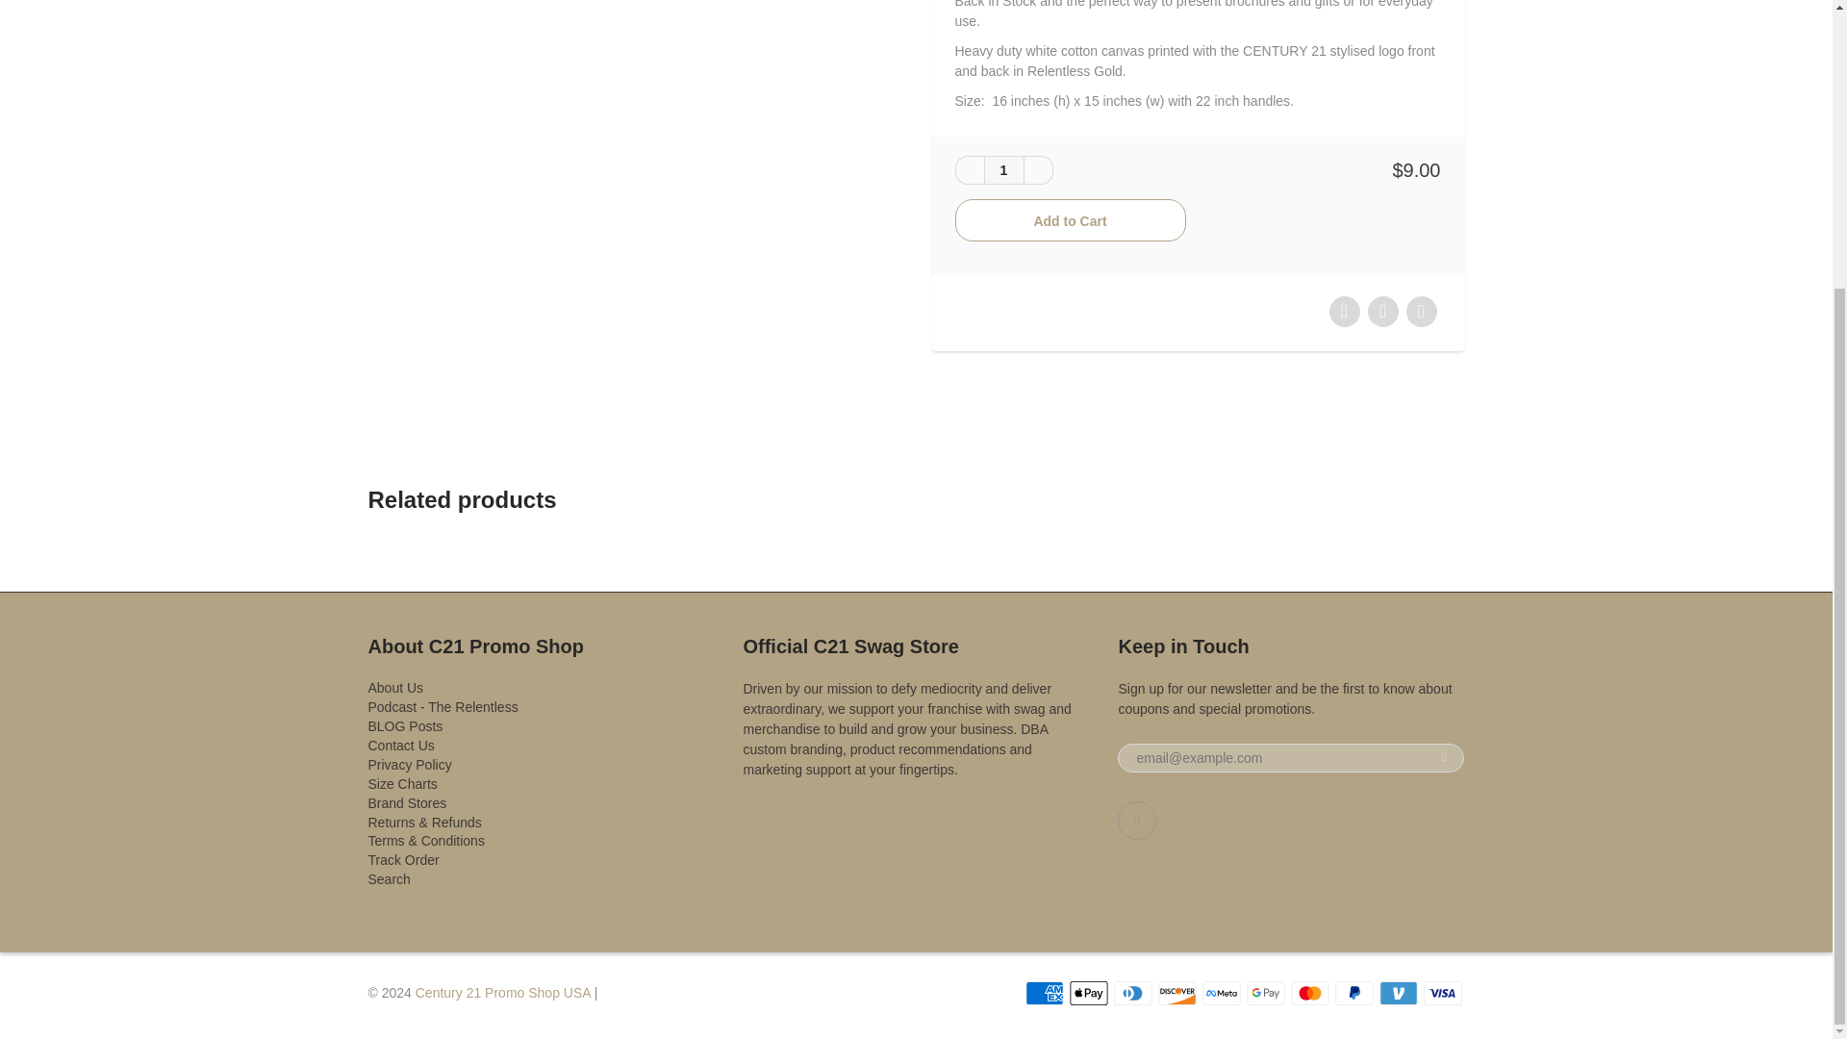 The width and height of the screenshot is (1847, 1039). What do you see at coordinates (1044, 993) in the screenshot?
I see `American Express` at bounding box center [1044, 993].